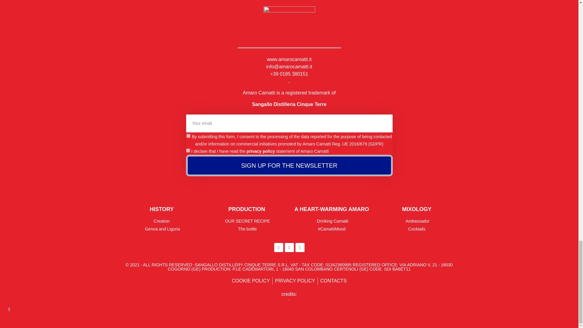  I want to click on A HEART-WARMING AMARO, so click(332, 209).